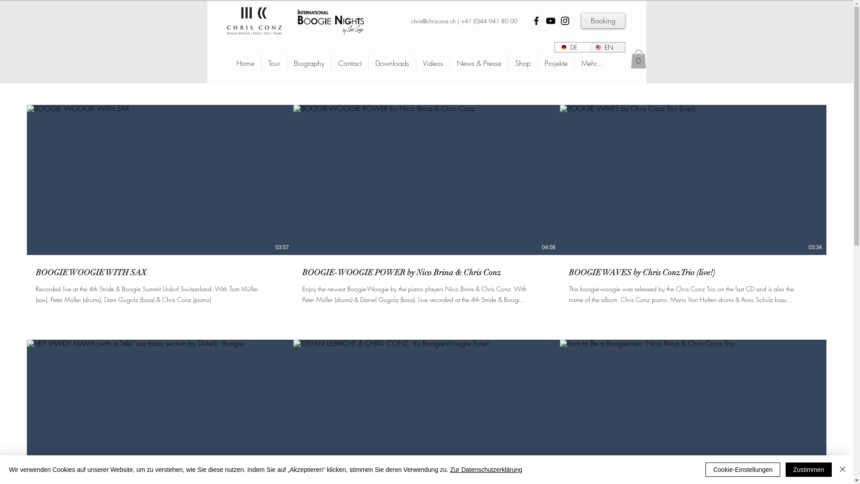  What do you see at coordinates (743, 470) in the screenshot?
I see `Cookie-Einstellungen` at bounding box center [743, 470].